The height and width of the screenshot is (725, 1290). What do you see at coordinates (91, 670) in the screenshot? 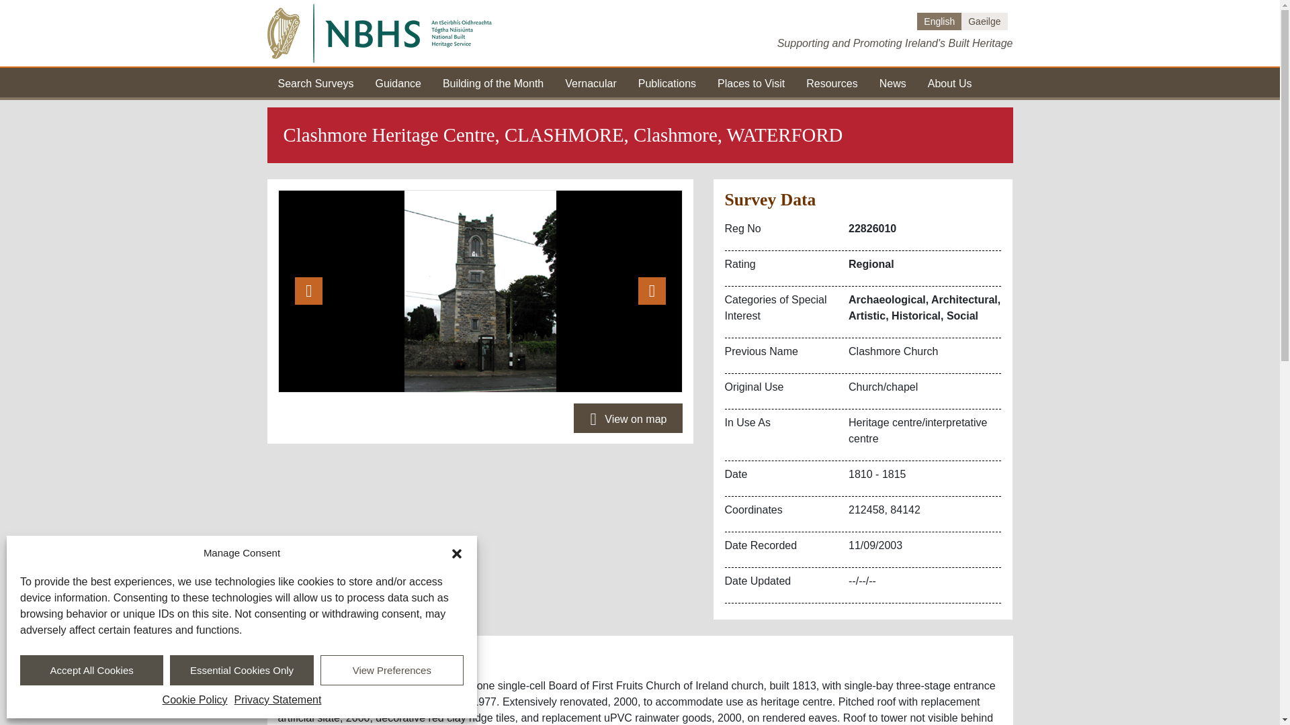
I see `Accept All Cookies` at bounding box center [91, 670].